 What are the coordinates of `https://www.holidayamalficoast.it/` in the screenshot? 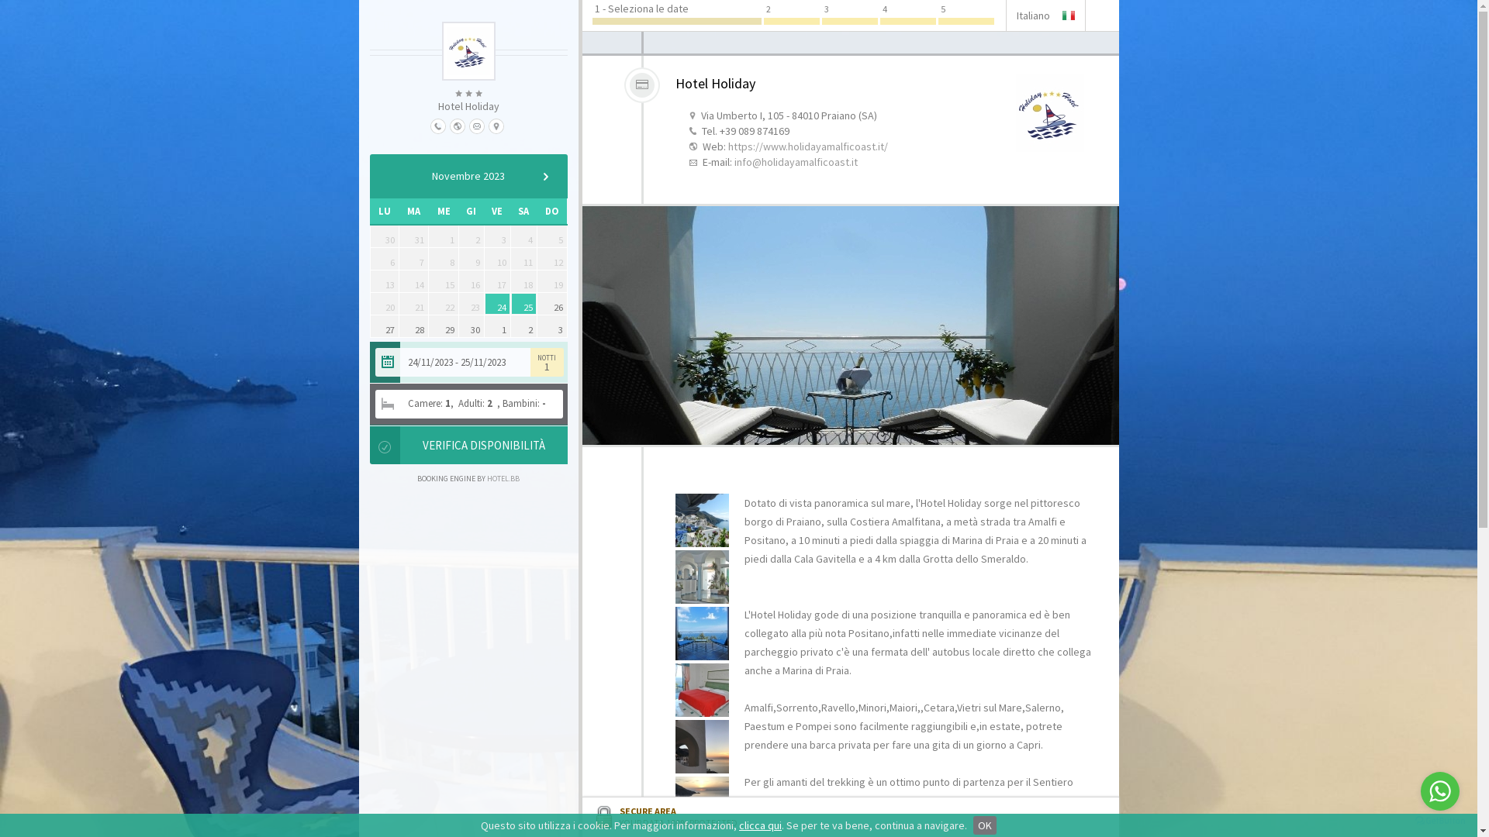 It's located at (807, 146).